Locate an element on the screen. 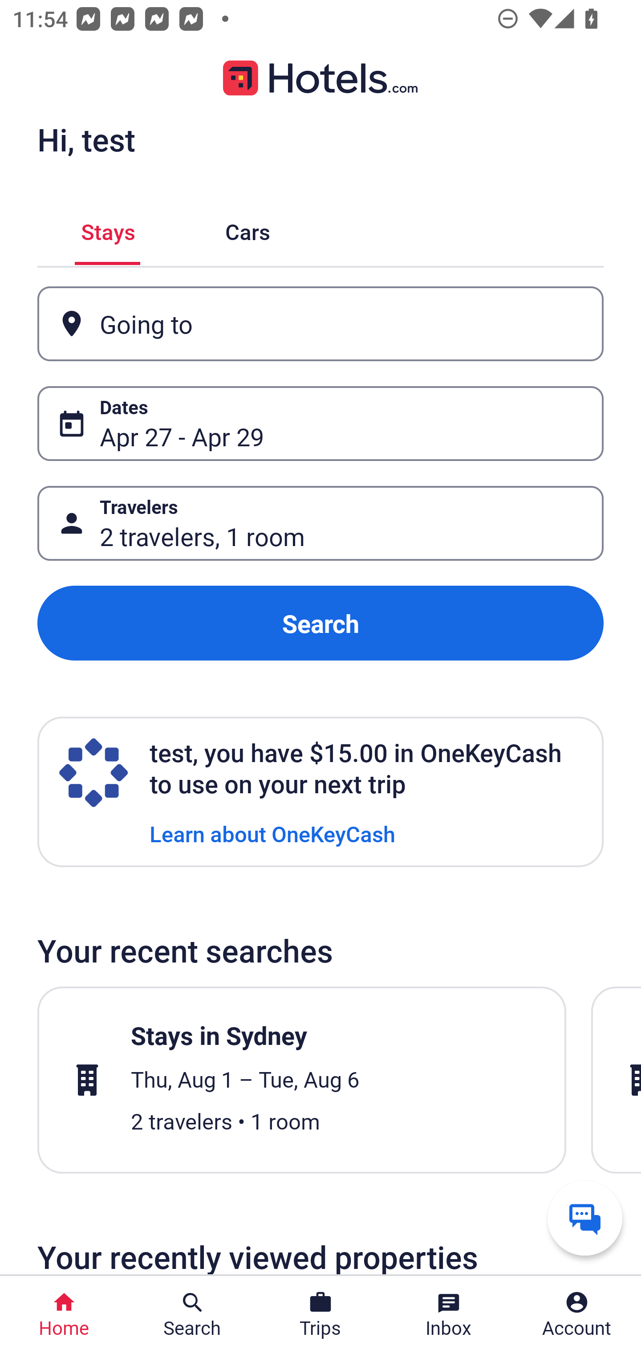 This screenshot has width=641, height=1354. Cars is located at coordinates (247, 229).